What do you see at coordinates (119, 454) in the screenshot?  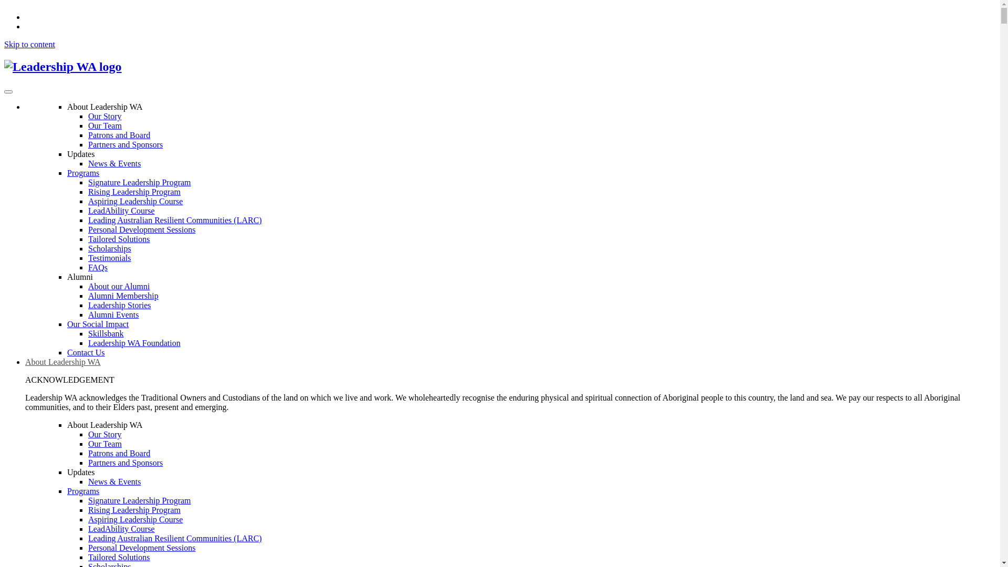 I see `Patrons and Board` at bounding box center [119, 454].